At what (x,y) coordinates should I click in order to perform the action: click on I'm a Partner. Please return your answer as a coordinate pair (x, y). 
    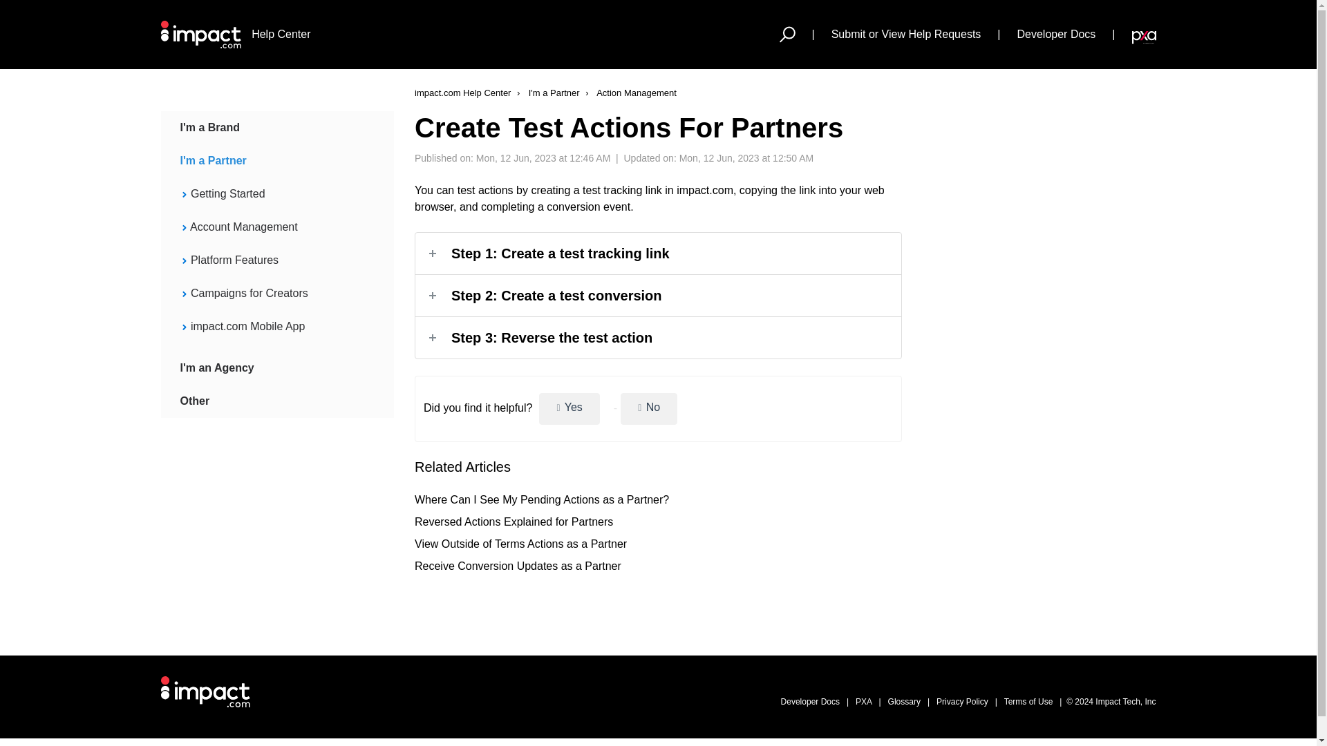
    Looking at the image, I should click on (547, 93).